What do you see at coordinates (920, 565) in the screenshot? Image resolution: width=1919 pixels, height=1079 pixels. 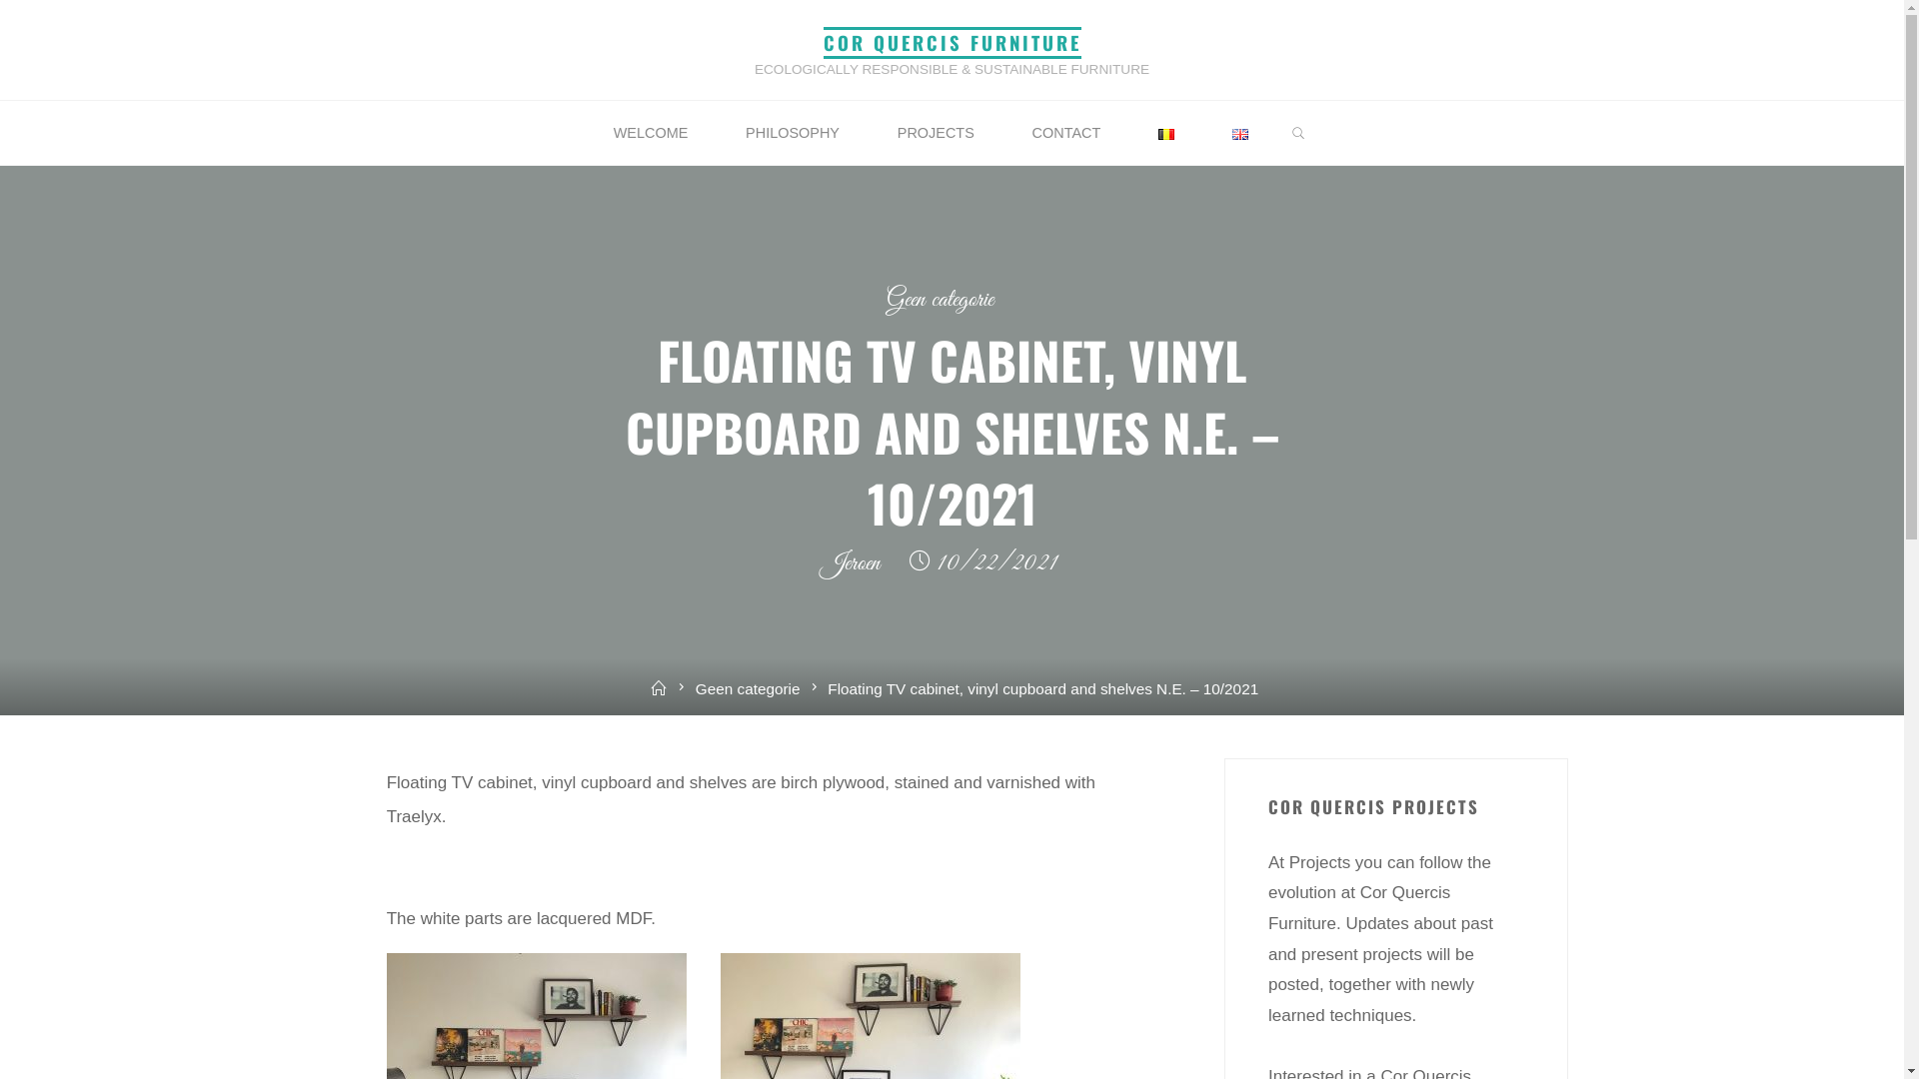 I see `Date` at bounding box center [920, 565].